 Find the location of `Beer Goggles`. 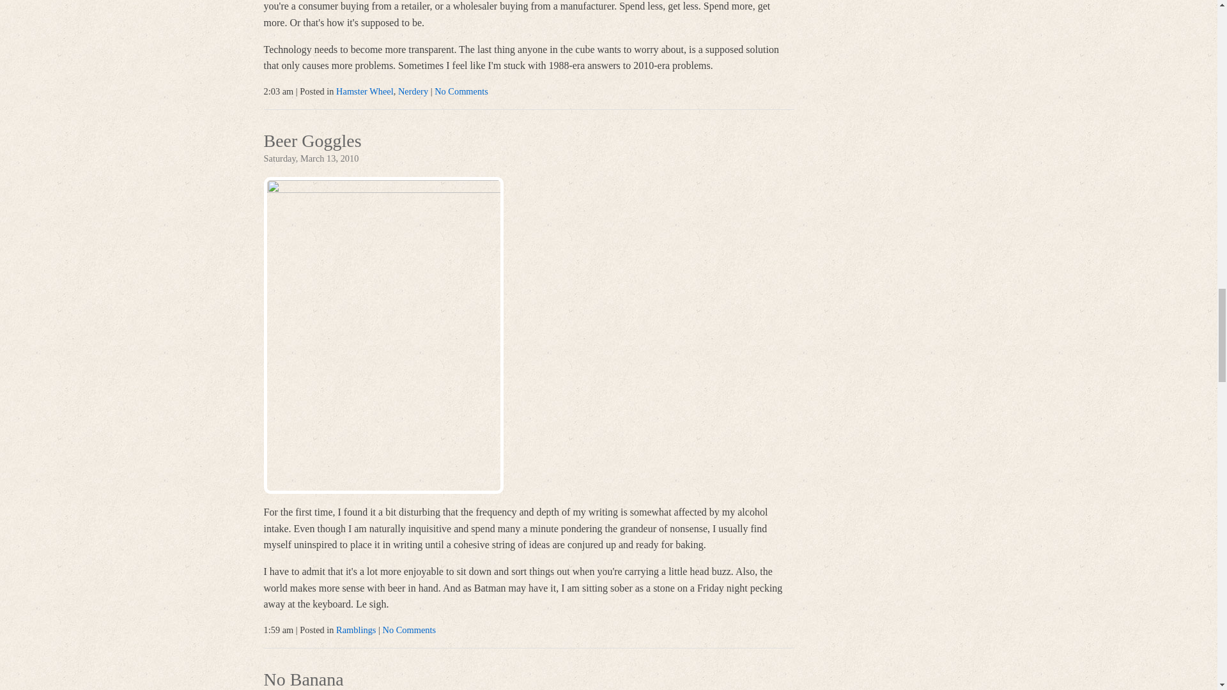

Beer Goggles is located at coordinates (312, 142).